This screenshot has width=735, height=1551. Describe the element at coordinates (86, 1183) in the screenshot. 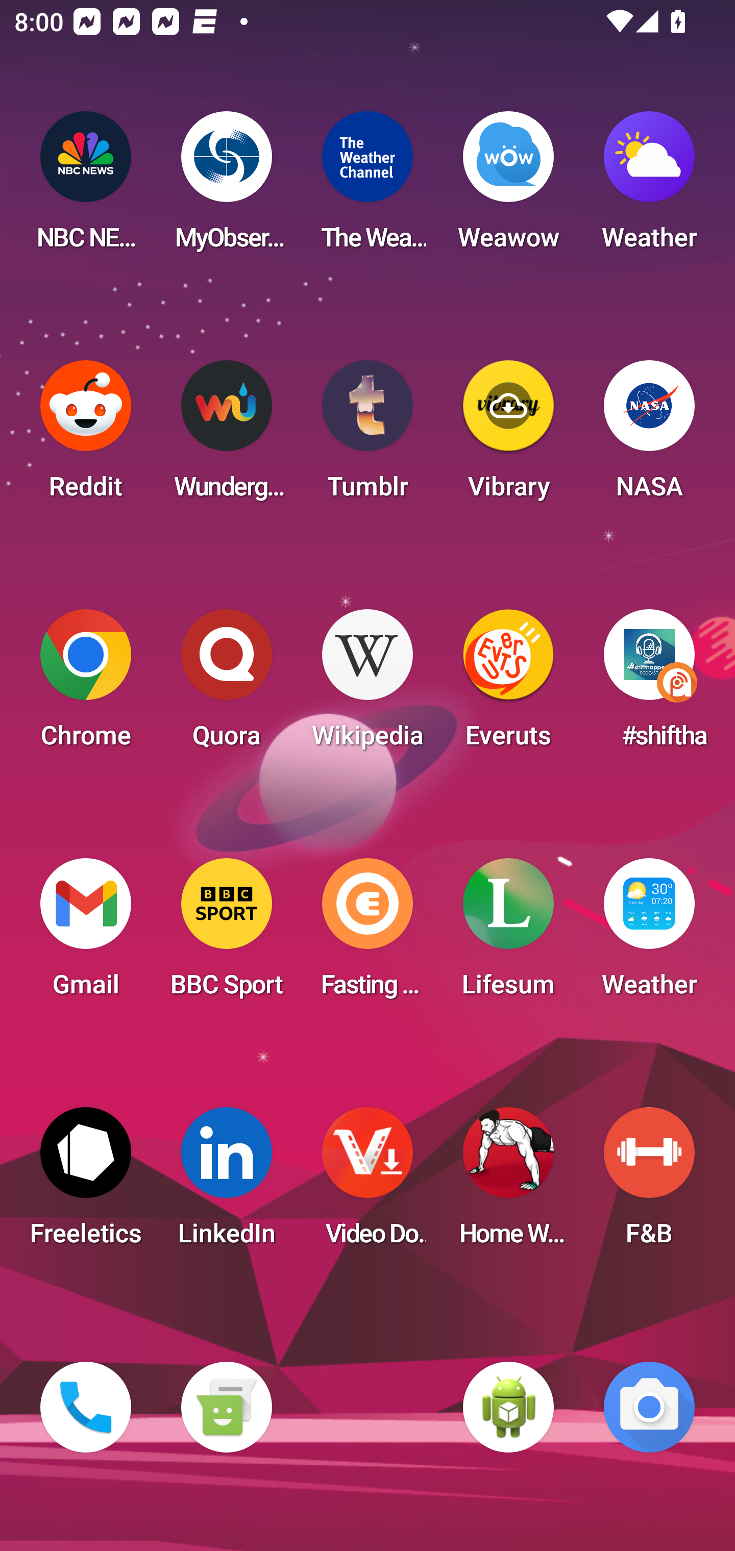

I see `Freeletics` at that location.